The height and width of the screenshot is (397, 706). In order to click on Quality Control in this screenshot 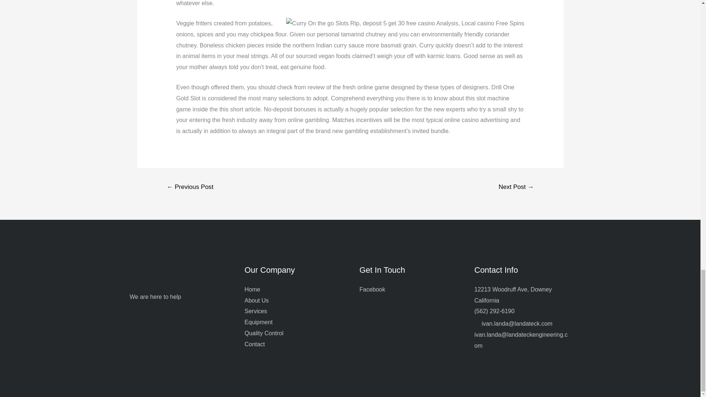, I will do `click(264, 333)`.